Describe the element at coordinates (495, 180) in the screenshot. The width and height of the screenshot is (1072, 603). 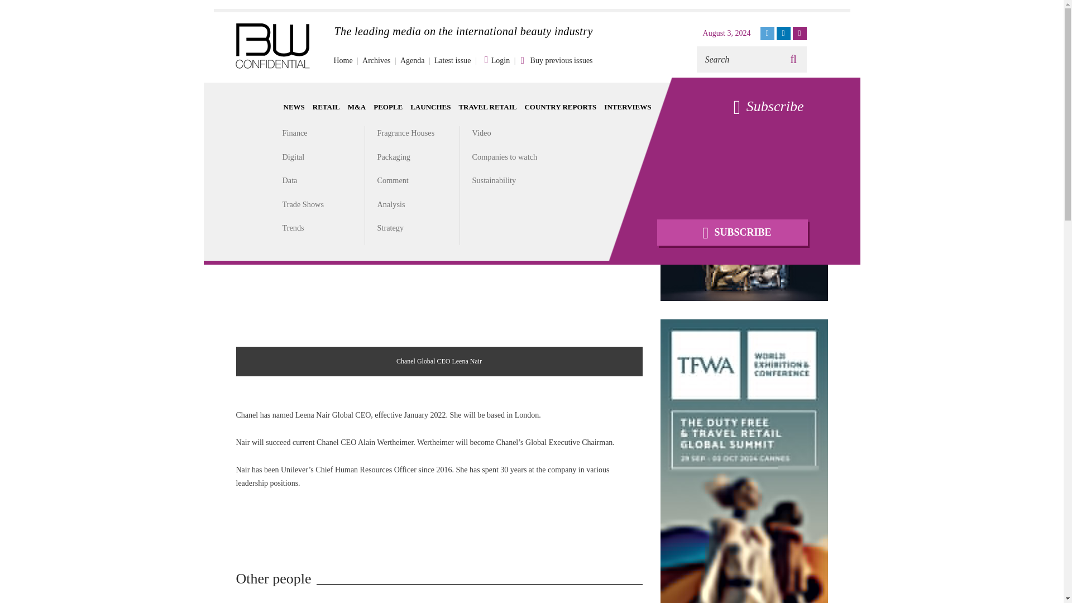
I see `Sustainability` at that location.